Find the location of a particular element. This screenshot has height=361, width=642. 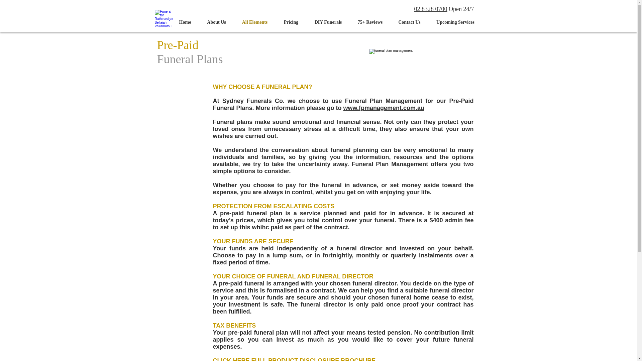

02 8328 0700 is located at coordinates (430, 9).